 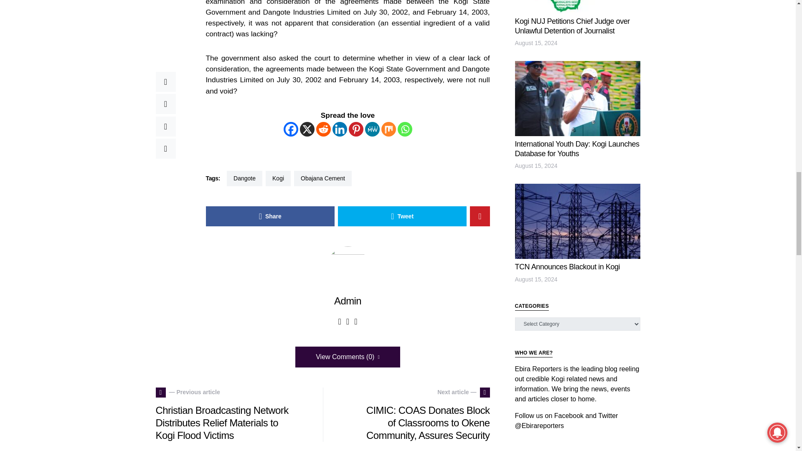 I want to click on Mix, so click(x=388, y=129).